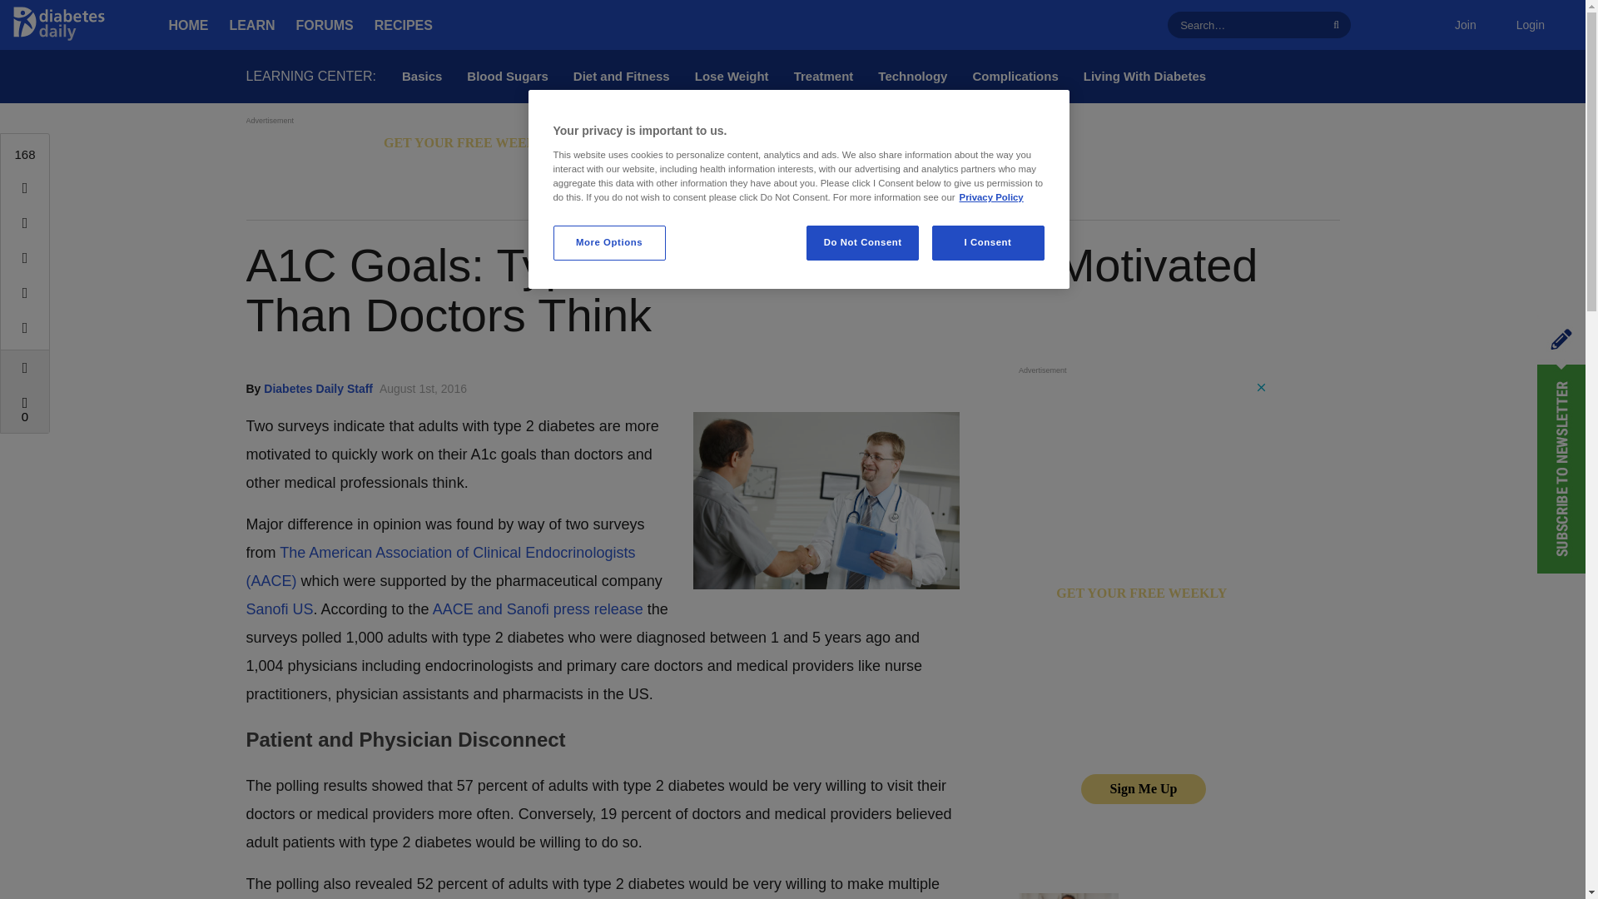 The width and height of the screenshot is (1598, 899). What do you see at coordinates (1144, 629) in the screenshot?
I see `3rd party ad content` at bounding box center [1144, 629].